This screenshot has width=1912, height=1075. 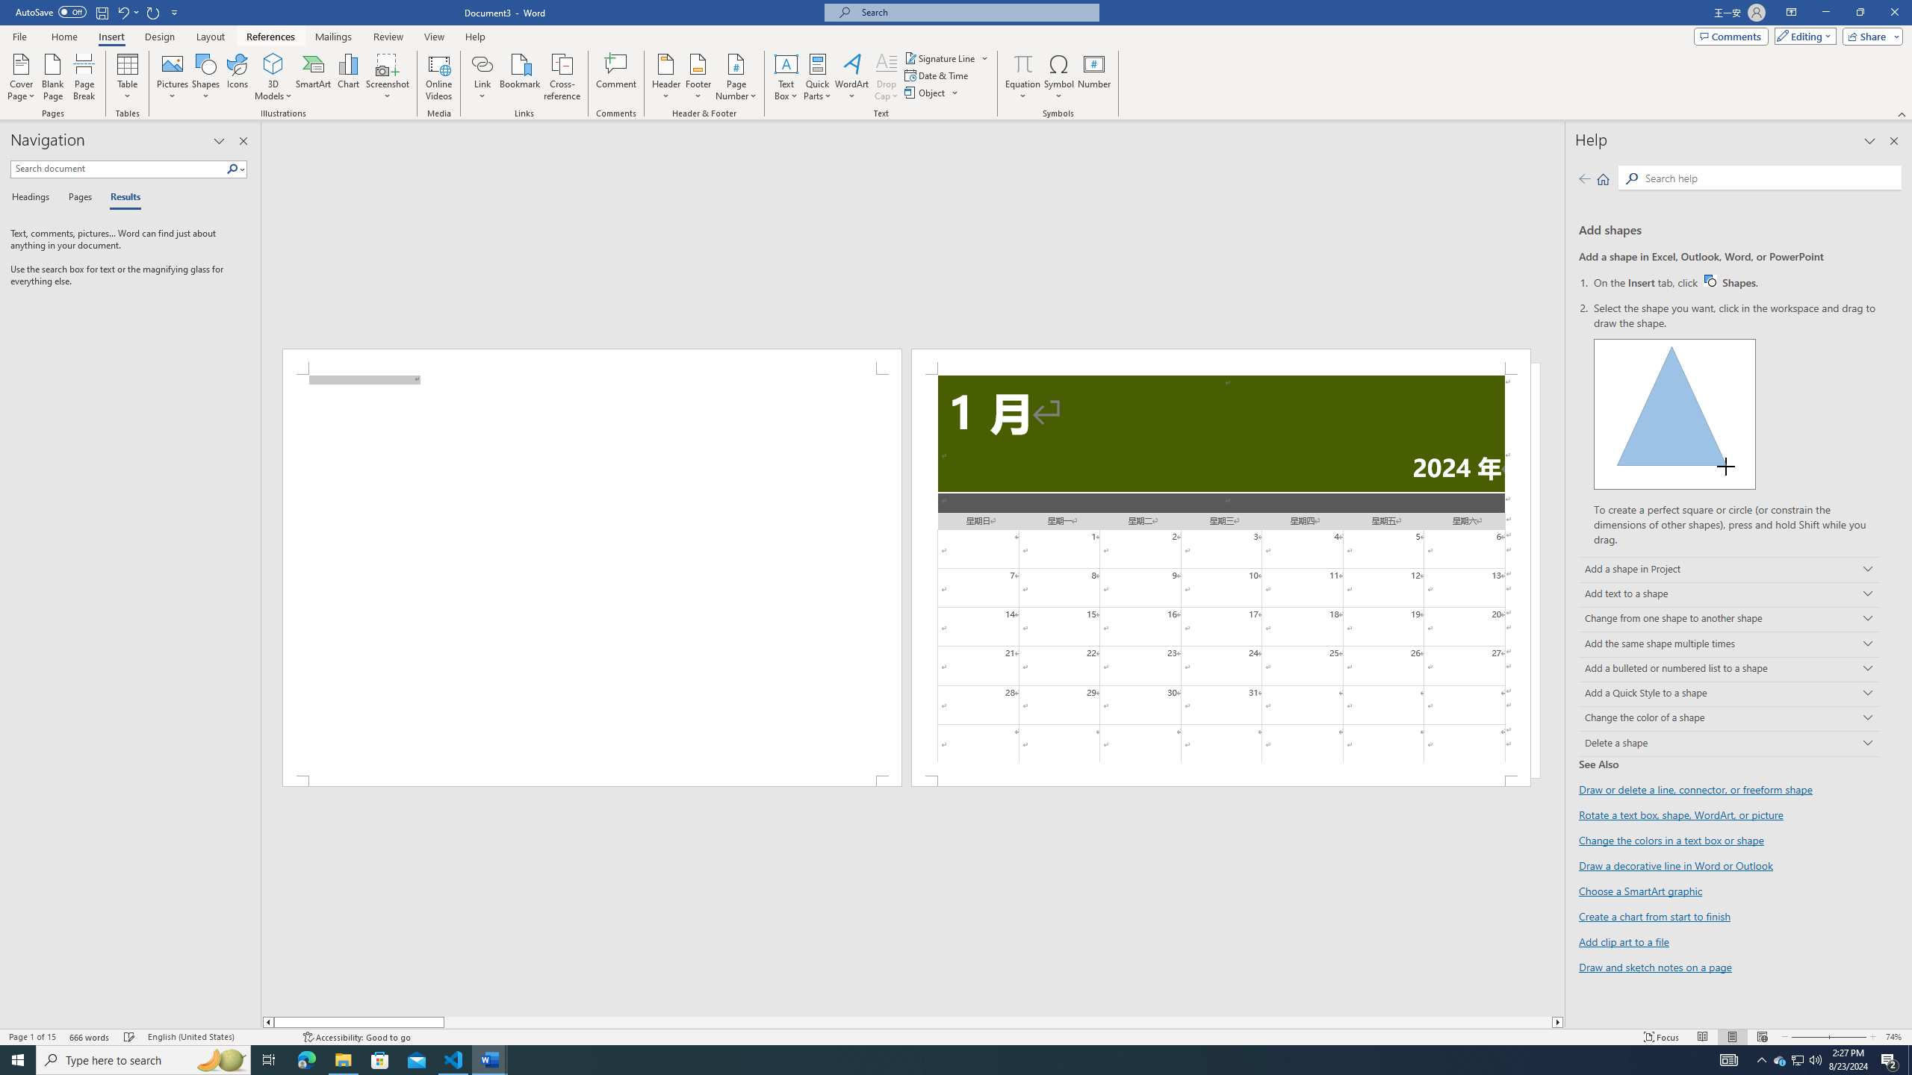 What do you see at coordinates (1640, 890) in the screenshot?
I see `Choose a SmartArt graphic` at bounding box center [1640, 890].